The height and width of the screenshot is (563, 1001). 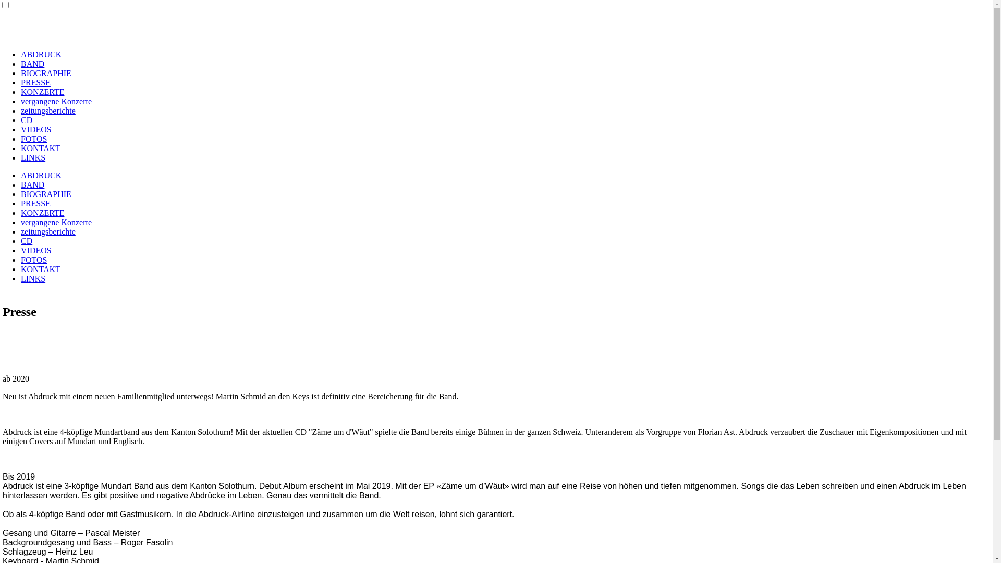 What do you see at coordinates (35, 203) in the screenshot?
I see `PRESSE` at bounding box center [35, 203].